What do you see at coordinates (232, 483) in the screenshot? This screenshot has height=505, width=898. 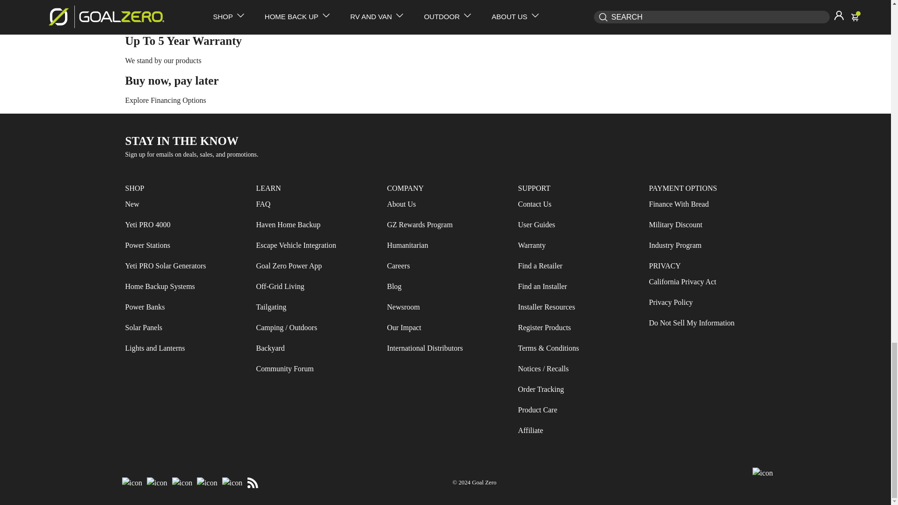 I see `Goal Zero on Pinterest` at bounding box center [232, 483].